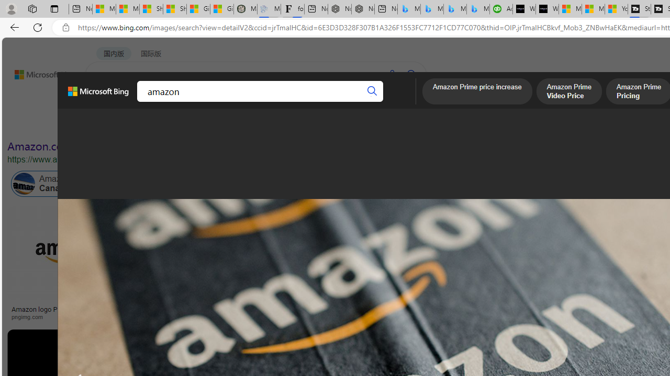  I want to click on VIDEOS, so click(240, 102).